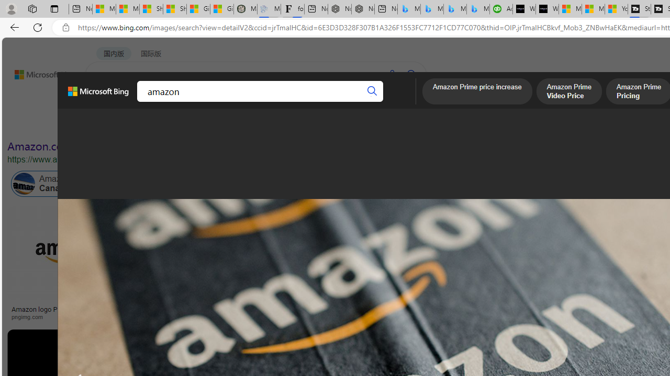  I want to click on VIDEOS, so click(240, 102).